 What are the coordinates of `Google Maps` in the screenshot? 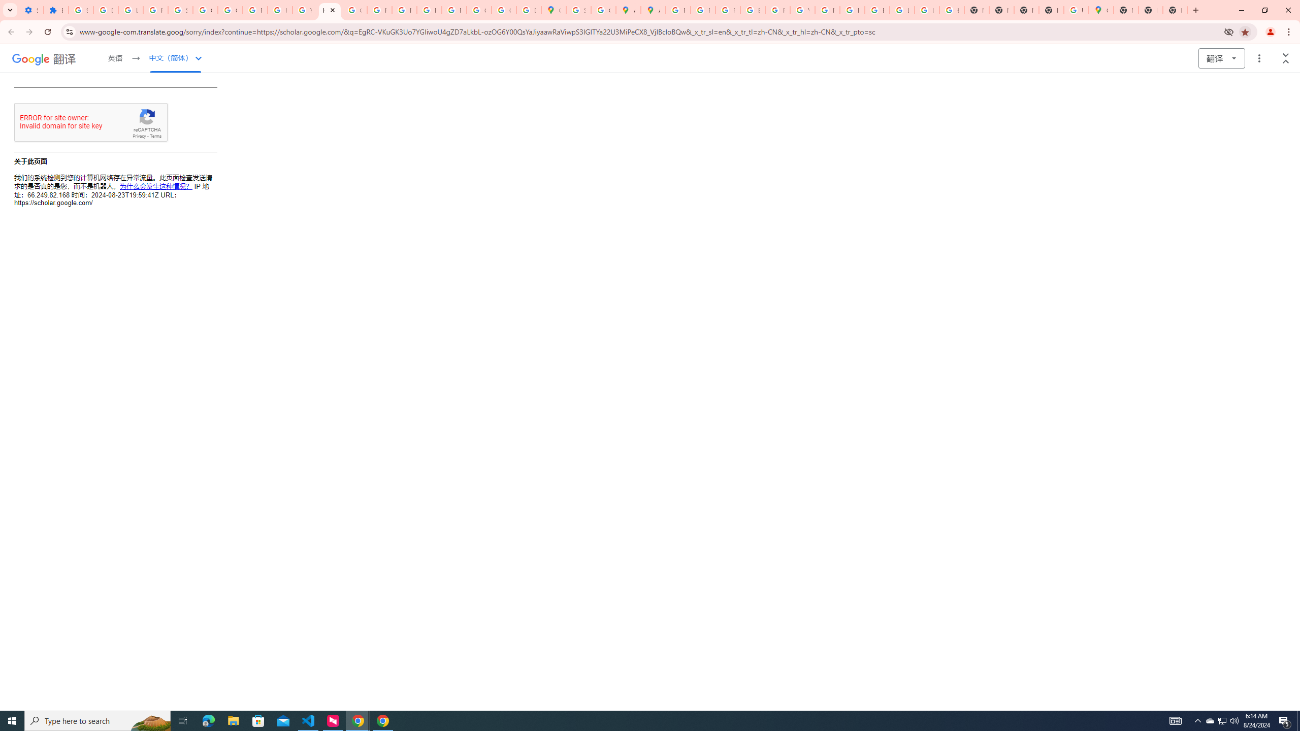 It's located at (1101, 10).